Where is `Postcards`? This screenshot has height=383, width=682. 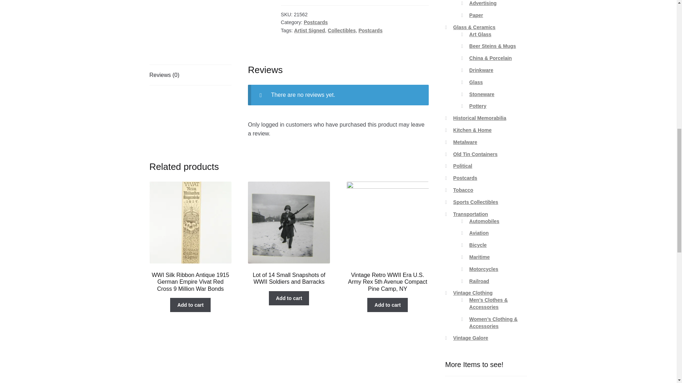 Postcards is located at coordinates (315, 22).